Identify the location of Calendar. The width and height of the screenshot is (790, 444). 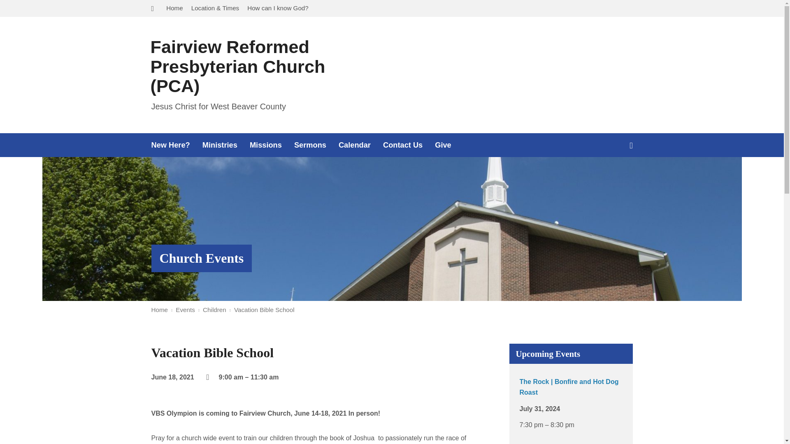
(355, 145).